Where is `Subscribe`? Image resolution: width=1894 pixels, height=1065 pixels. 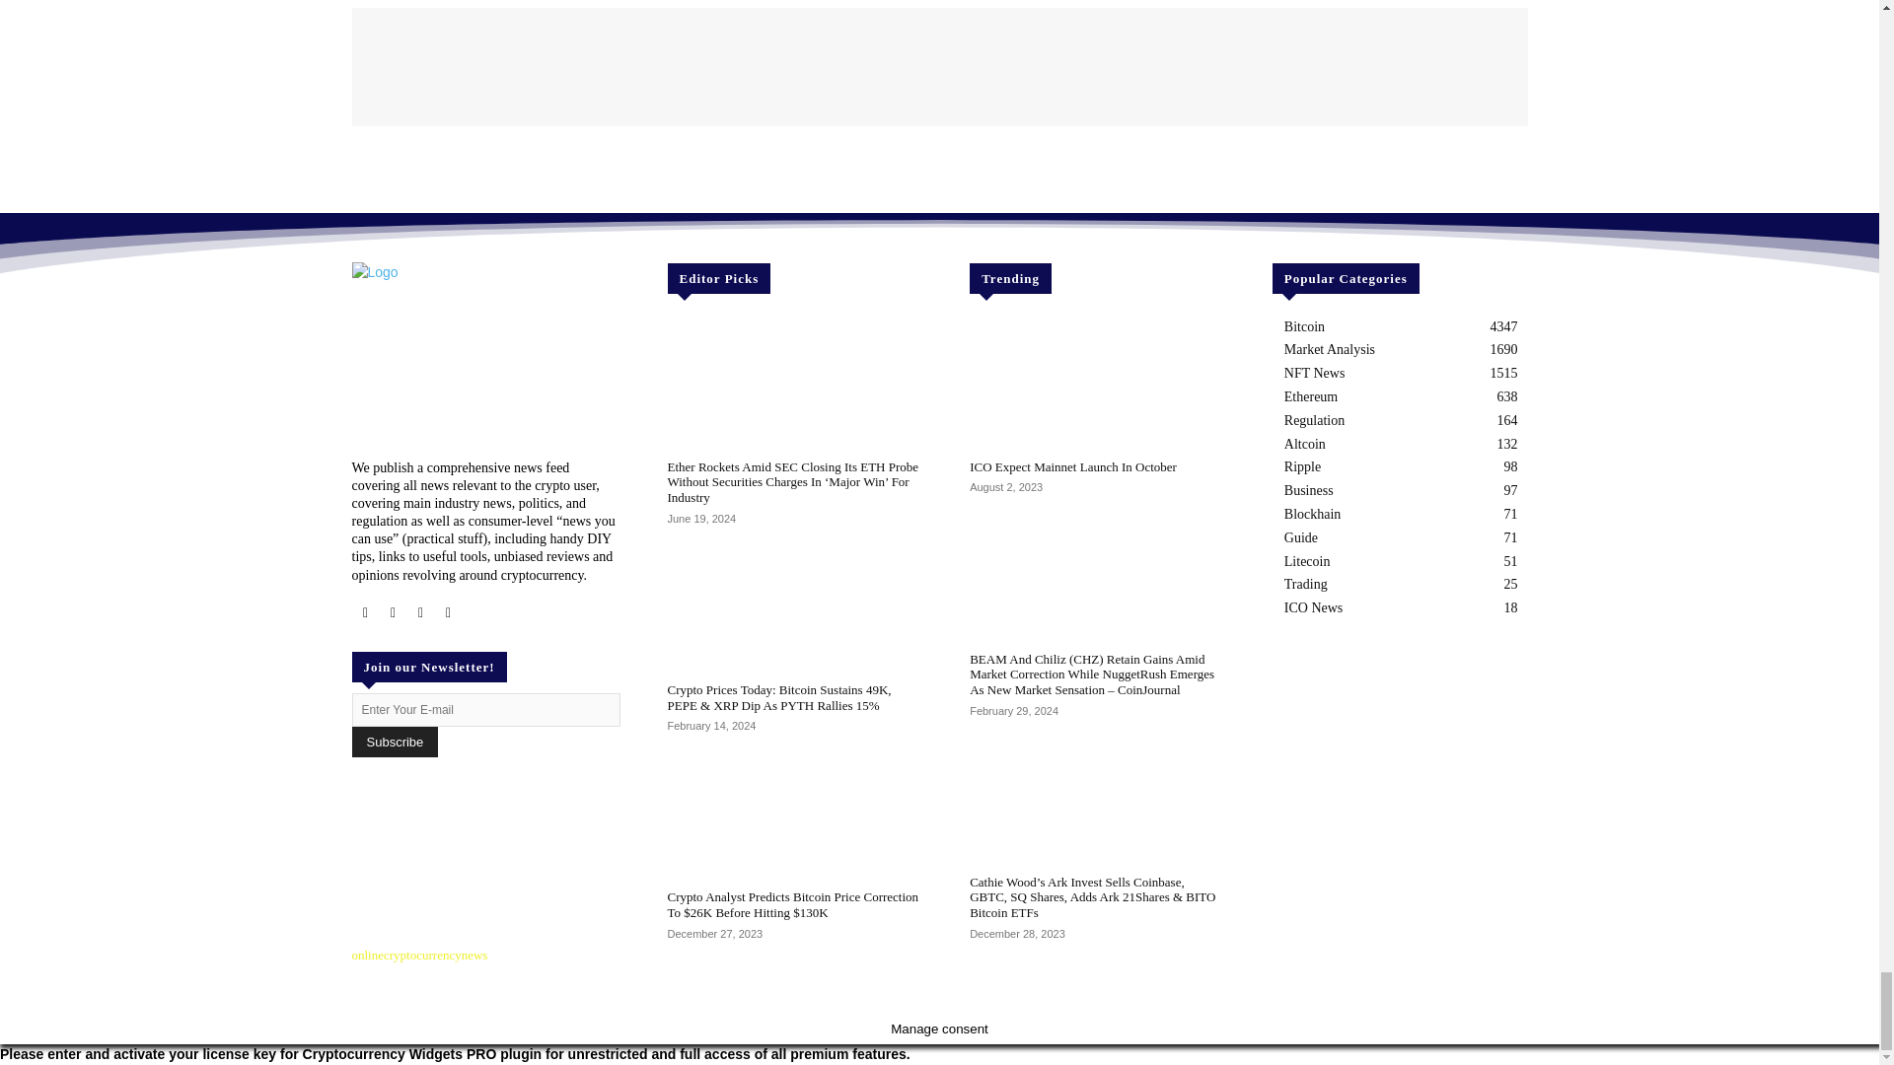 Subscribe is located at coordinates (394, 742).